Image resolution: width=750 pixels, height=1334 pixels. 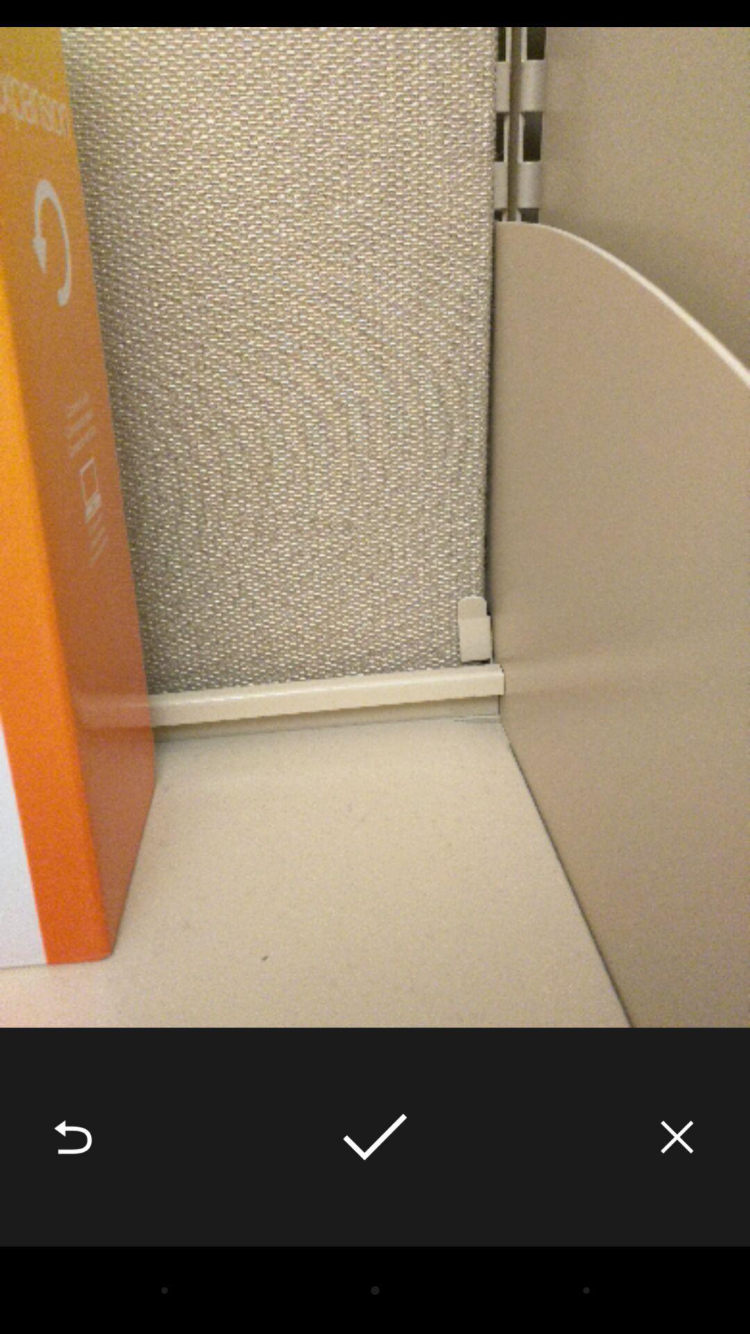 What do you see at coordinates (73, 1137) in the screenshot?
I see `launch the icon at the bottom left corner` at bounding box center [73, 1137].